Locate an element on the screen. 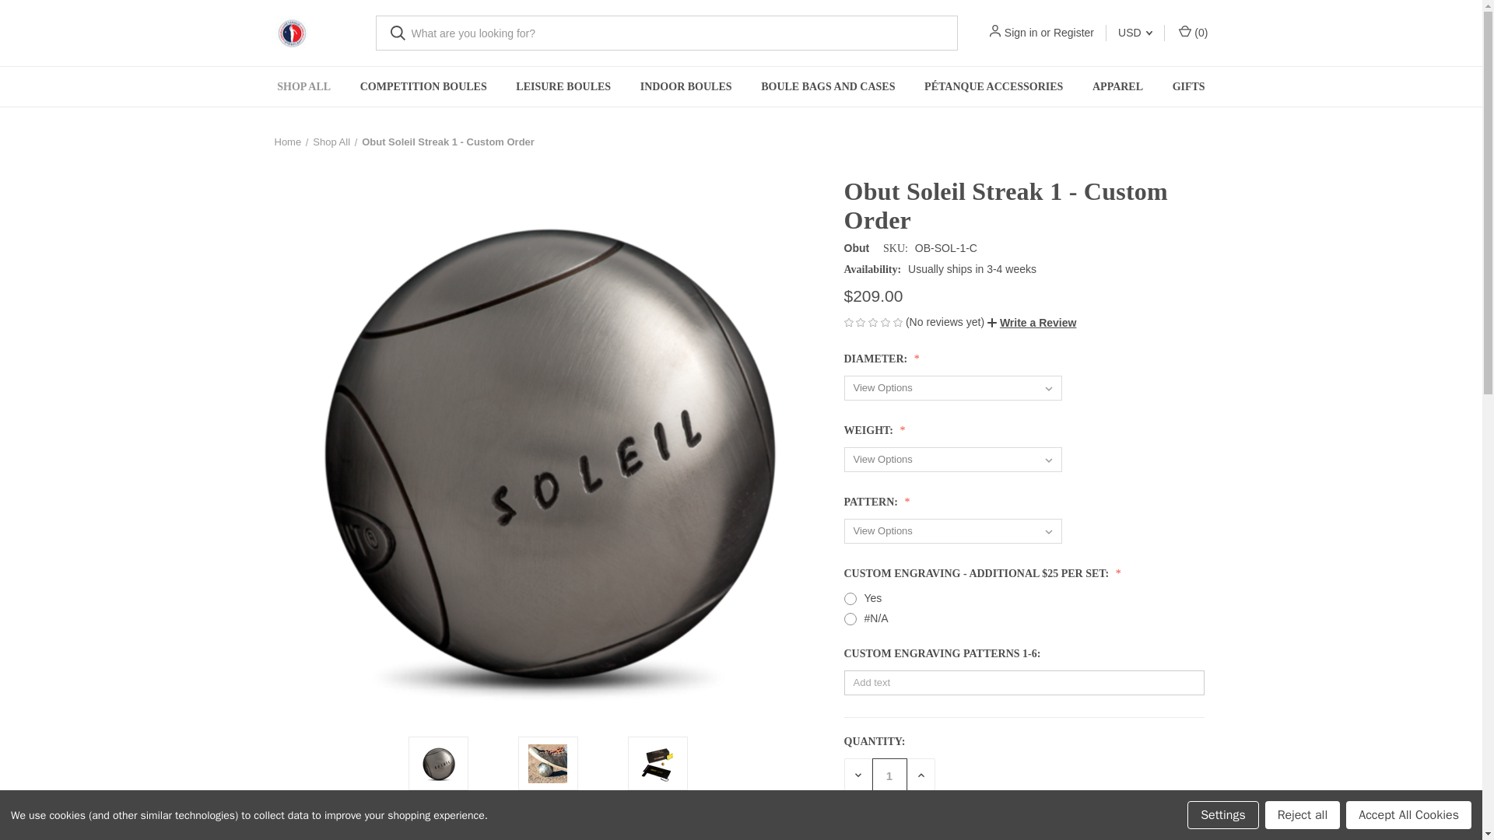 Image resolution: width=1494 pixels, height=840 pixels. Register is located at coordinates (1073, 33).